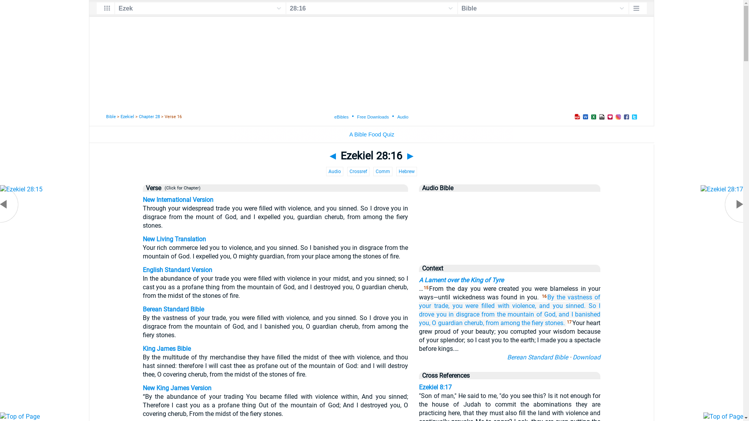 Image resolution: width=749 pixels, height=421 pixels. I want to click on you, so click(458, 306).